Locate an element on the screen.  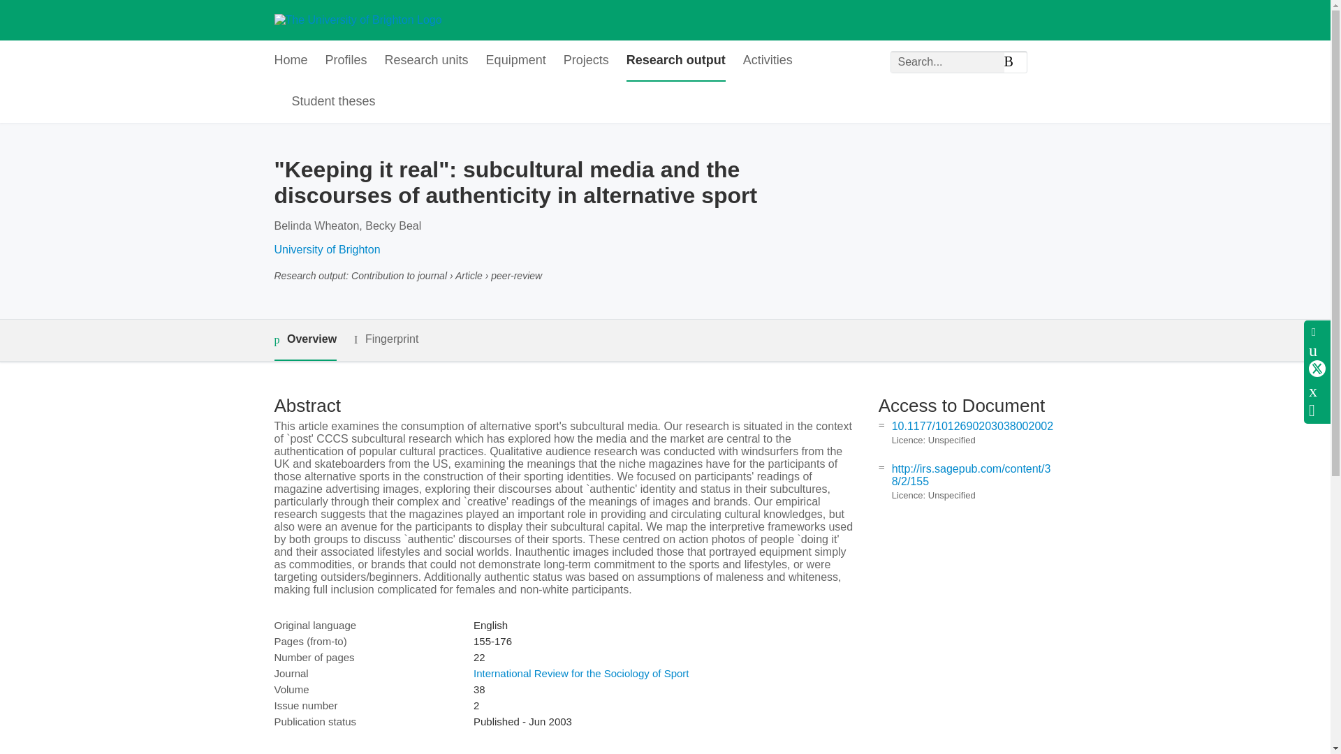
Fingerprint is located at coordinates (386, 339).